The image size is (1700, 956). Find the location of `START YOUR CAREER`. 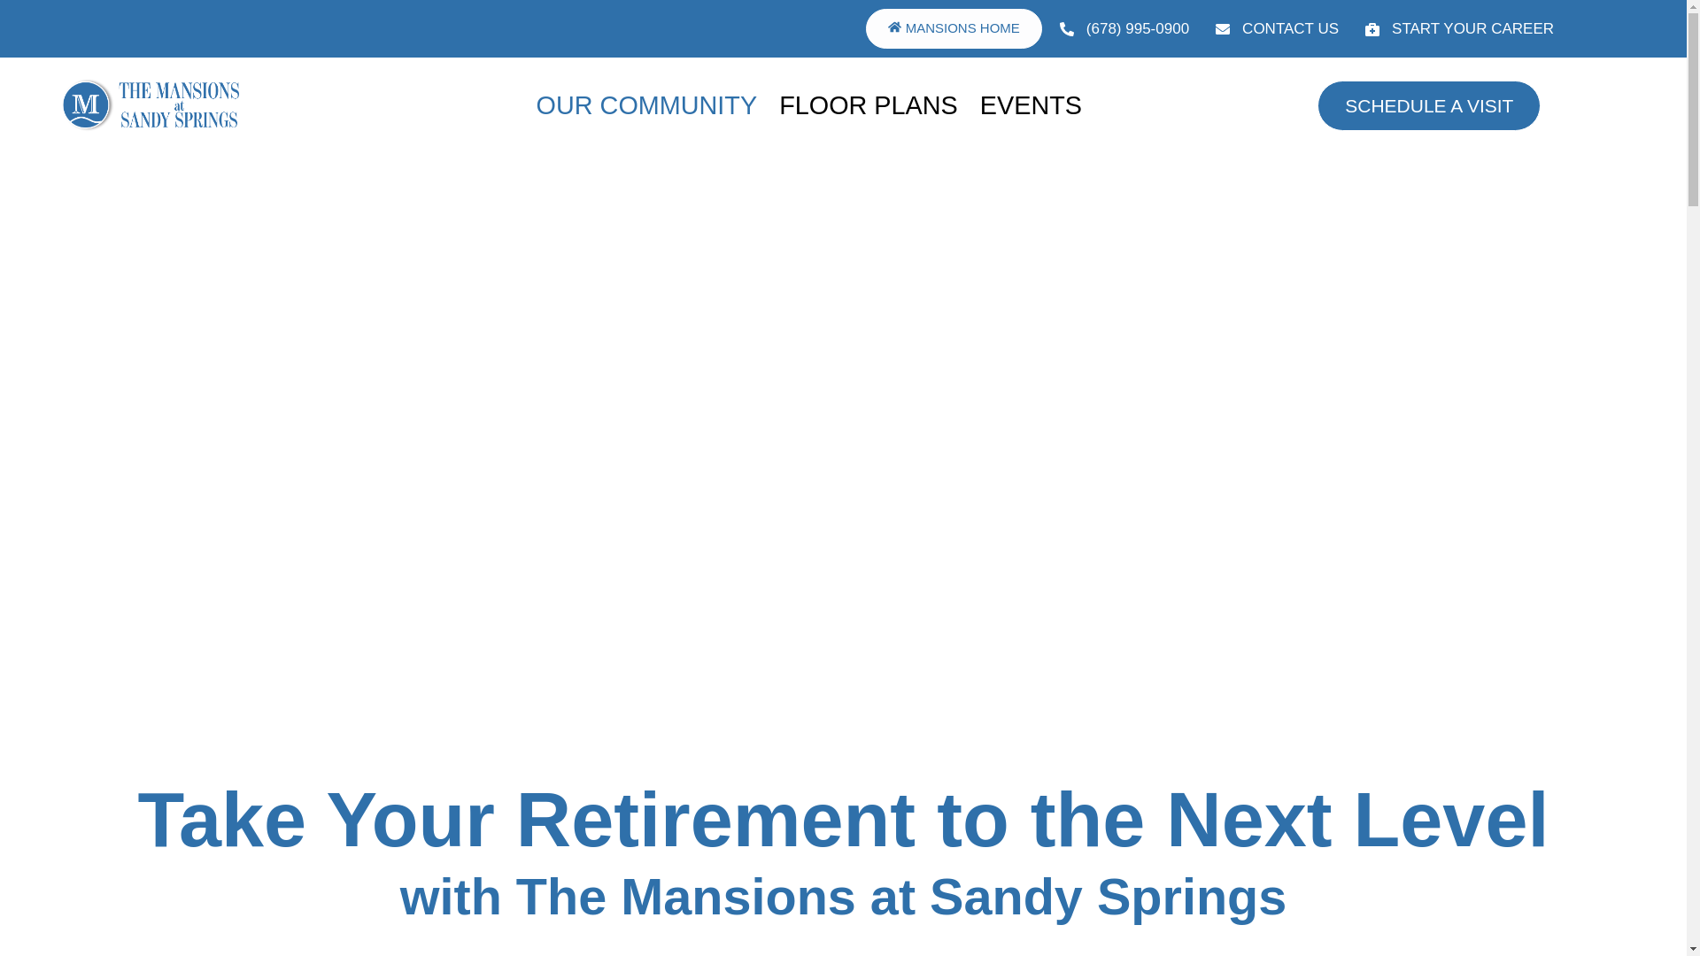

START YOUR CAREER is located at coordinates (1459, 29).